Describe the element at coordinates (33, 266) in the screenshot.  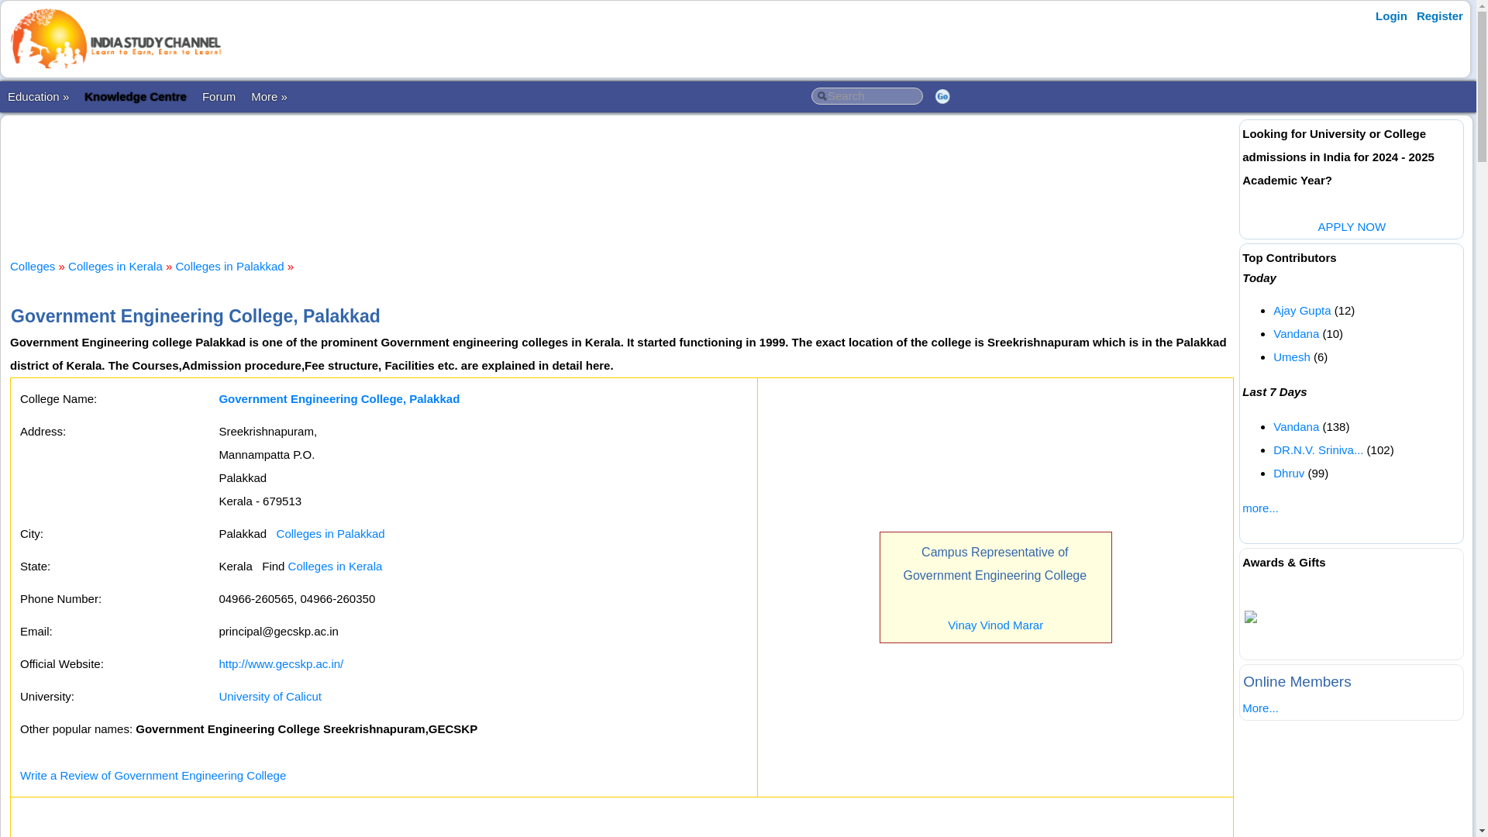
I see `Colleges` at that location.